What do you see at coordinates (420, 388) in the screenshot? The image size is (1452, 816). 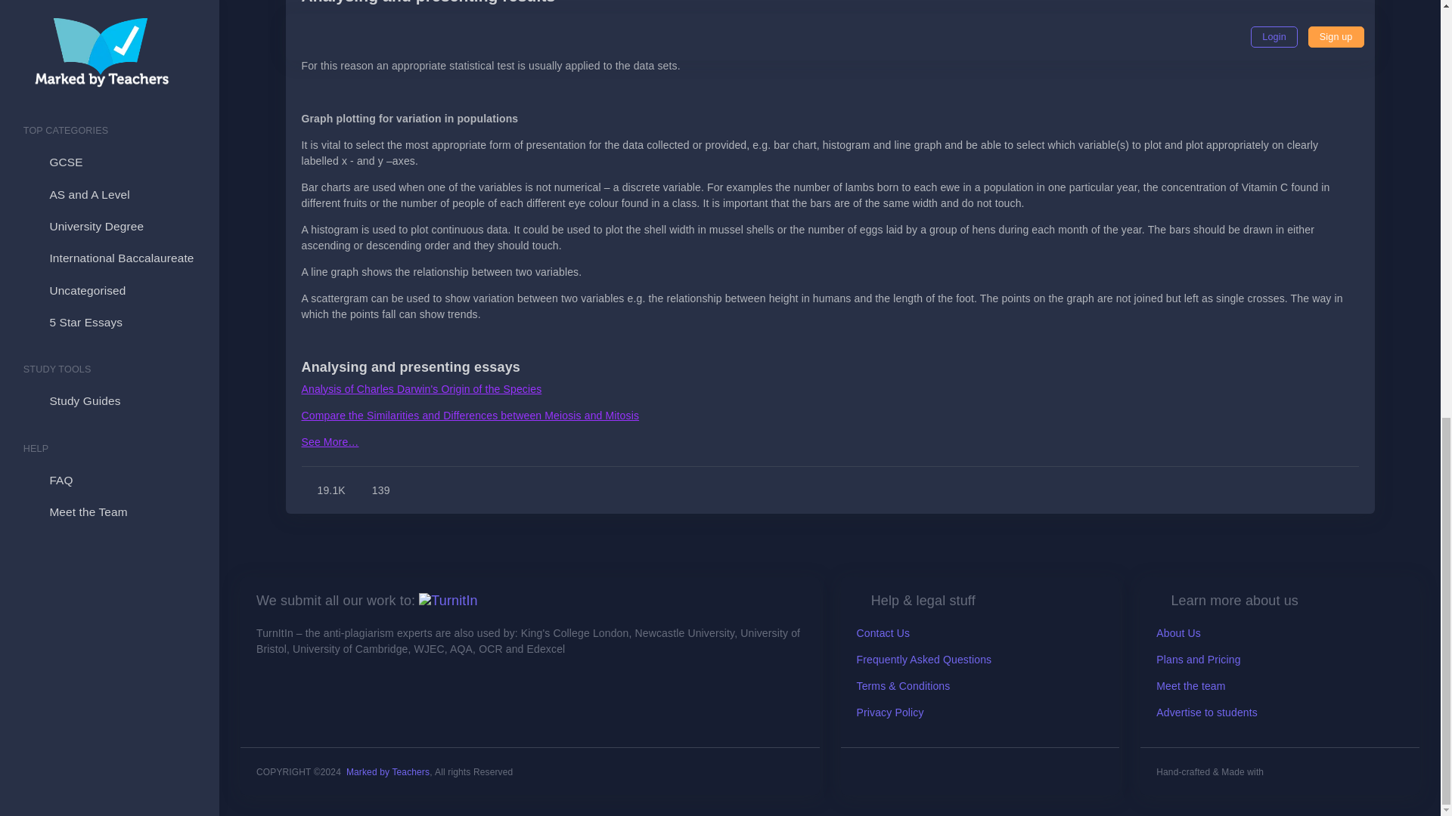 I see `Analysis of Charles Darwin's Origin of the Species` at bounding box center [420, 388].